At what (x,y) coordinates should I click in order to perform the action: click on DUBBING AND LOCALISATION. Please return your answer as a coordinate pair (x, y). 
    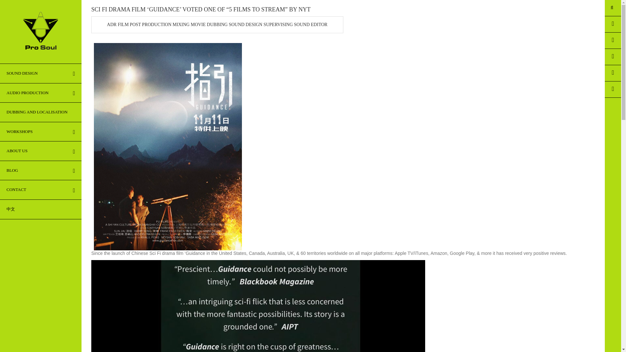
    Looking at the image, I should click on (40, 112).